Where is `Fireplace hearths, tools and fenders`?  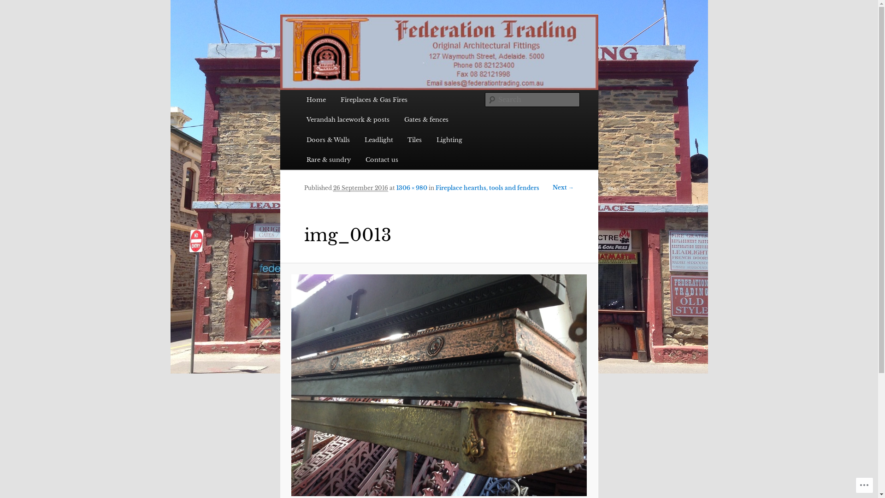
Fireplace hearths, tools and fenders is located at coordinates (488, 188).